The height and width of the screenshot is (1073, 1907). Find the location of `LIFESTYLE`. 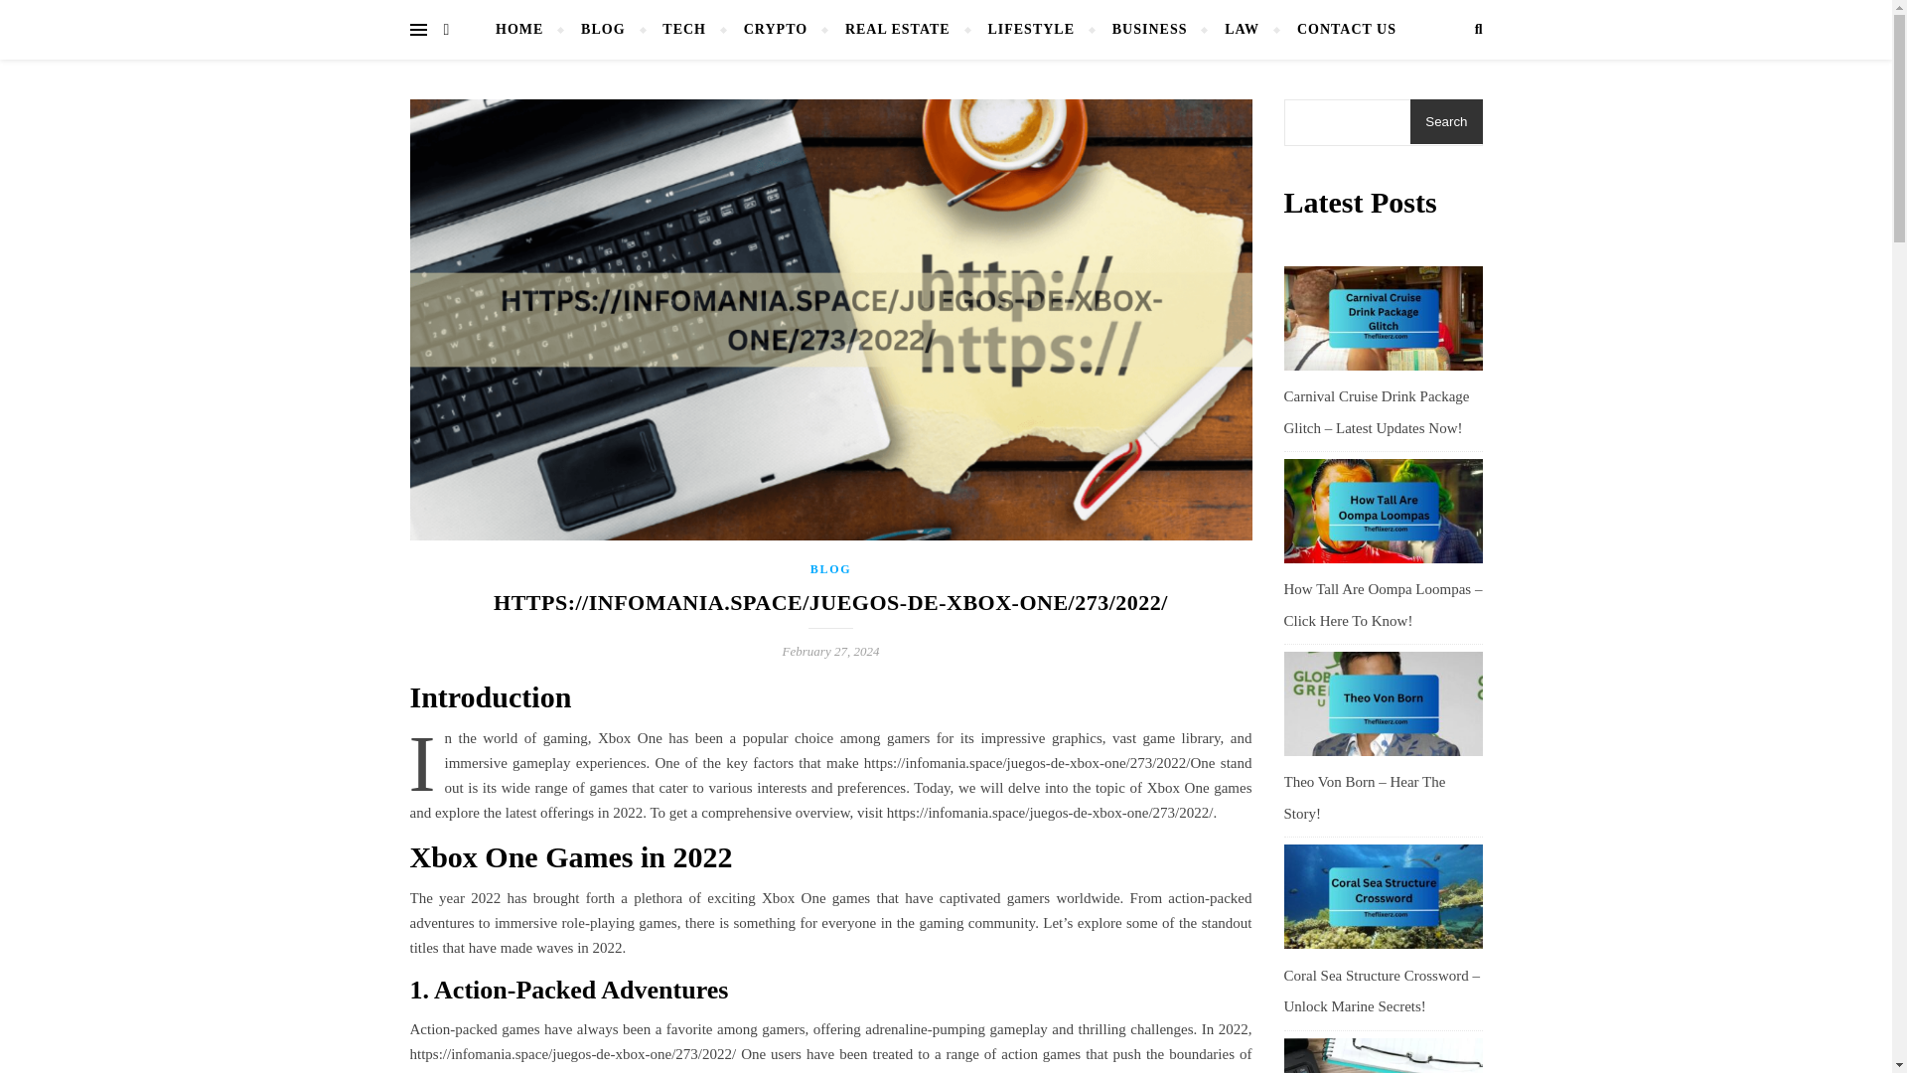

LIFESTYLE is located at coordinates (1031, 30).